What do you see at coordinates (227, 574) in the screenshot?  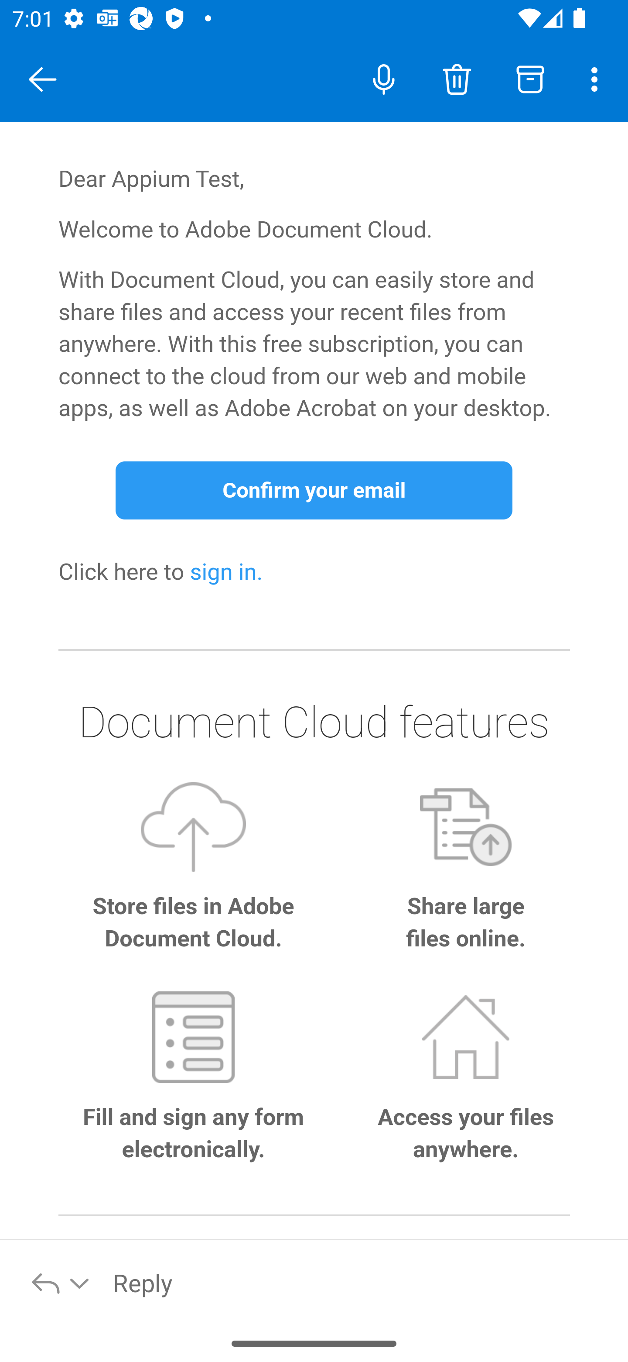 I see `sign in.` at bounding box center [227, 574].